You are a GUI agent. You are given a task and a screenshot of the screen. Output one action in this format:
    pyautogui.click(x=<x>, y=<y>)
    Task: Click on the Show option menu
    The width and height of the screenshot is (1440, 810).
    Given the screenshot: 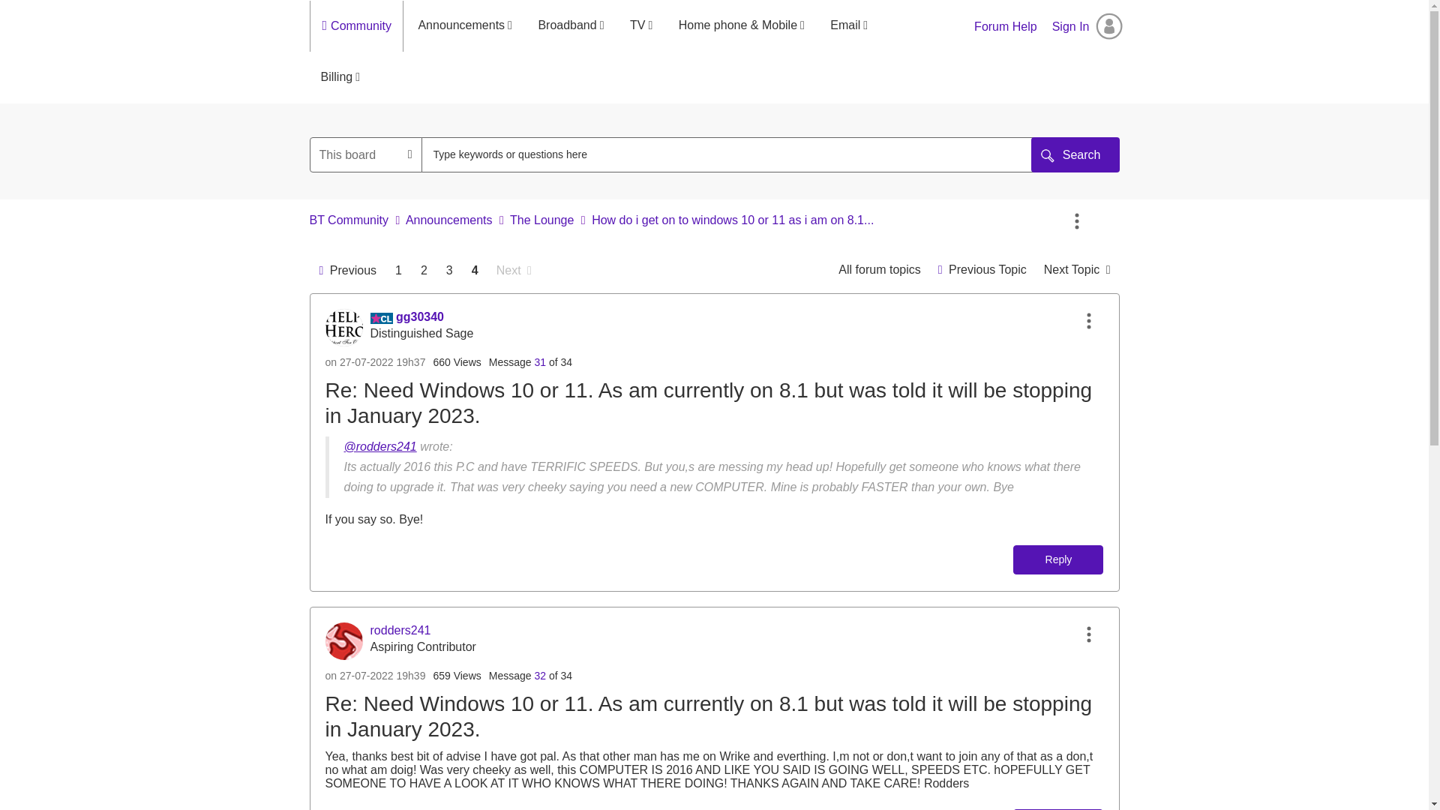 What is the action you would take?
    pyautogui.click(x=1077, y=221)
    